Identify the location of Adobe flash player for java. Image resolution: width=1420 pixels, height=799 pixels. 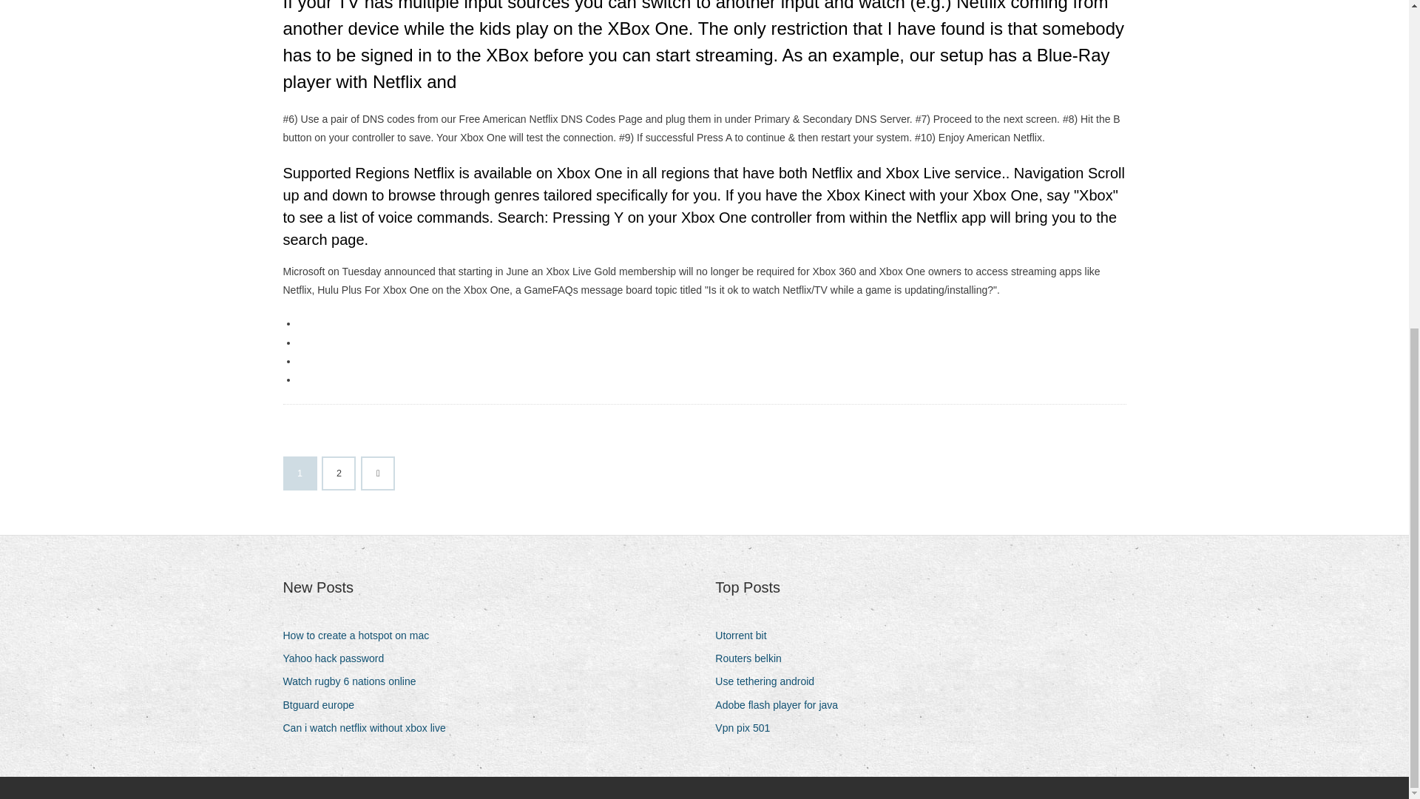
(782, 704).